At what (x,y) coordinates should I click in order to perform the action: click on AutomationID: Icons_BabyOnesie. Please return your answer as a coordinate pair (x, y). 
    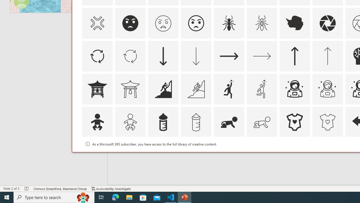
    Looking at the image, I should click on (295, 122).